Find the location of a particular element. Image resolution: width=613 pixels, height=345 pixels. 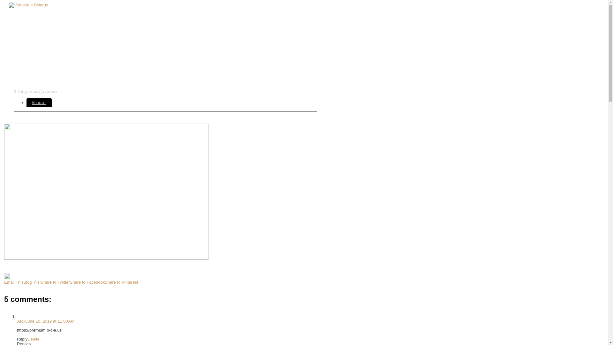

Delete is located at coordinates (34, 339).